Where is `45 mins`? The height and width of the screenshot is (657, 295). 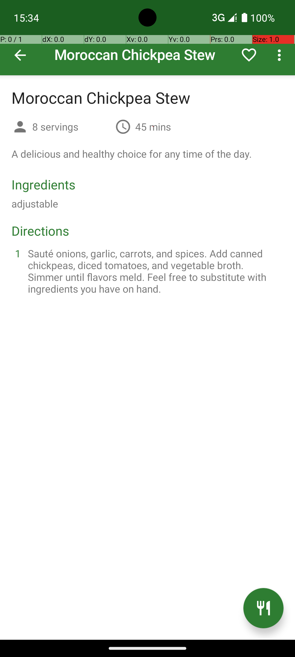 45 mins is located at coordinates (153, 126).